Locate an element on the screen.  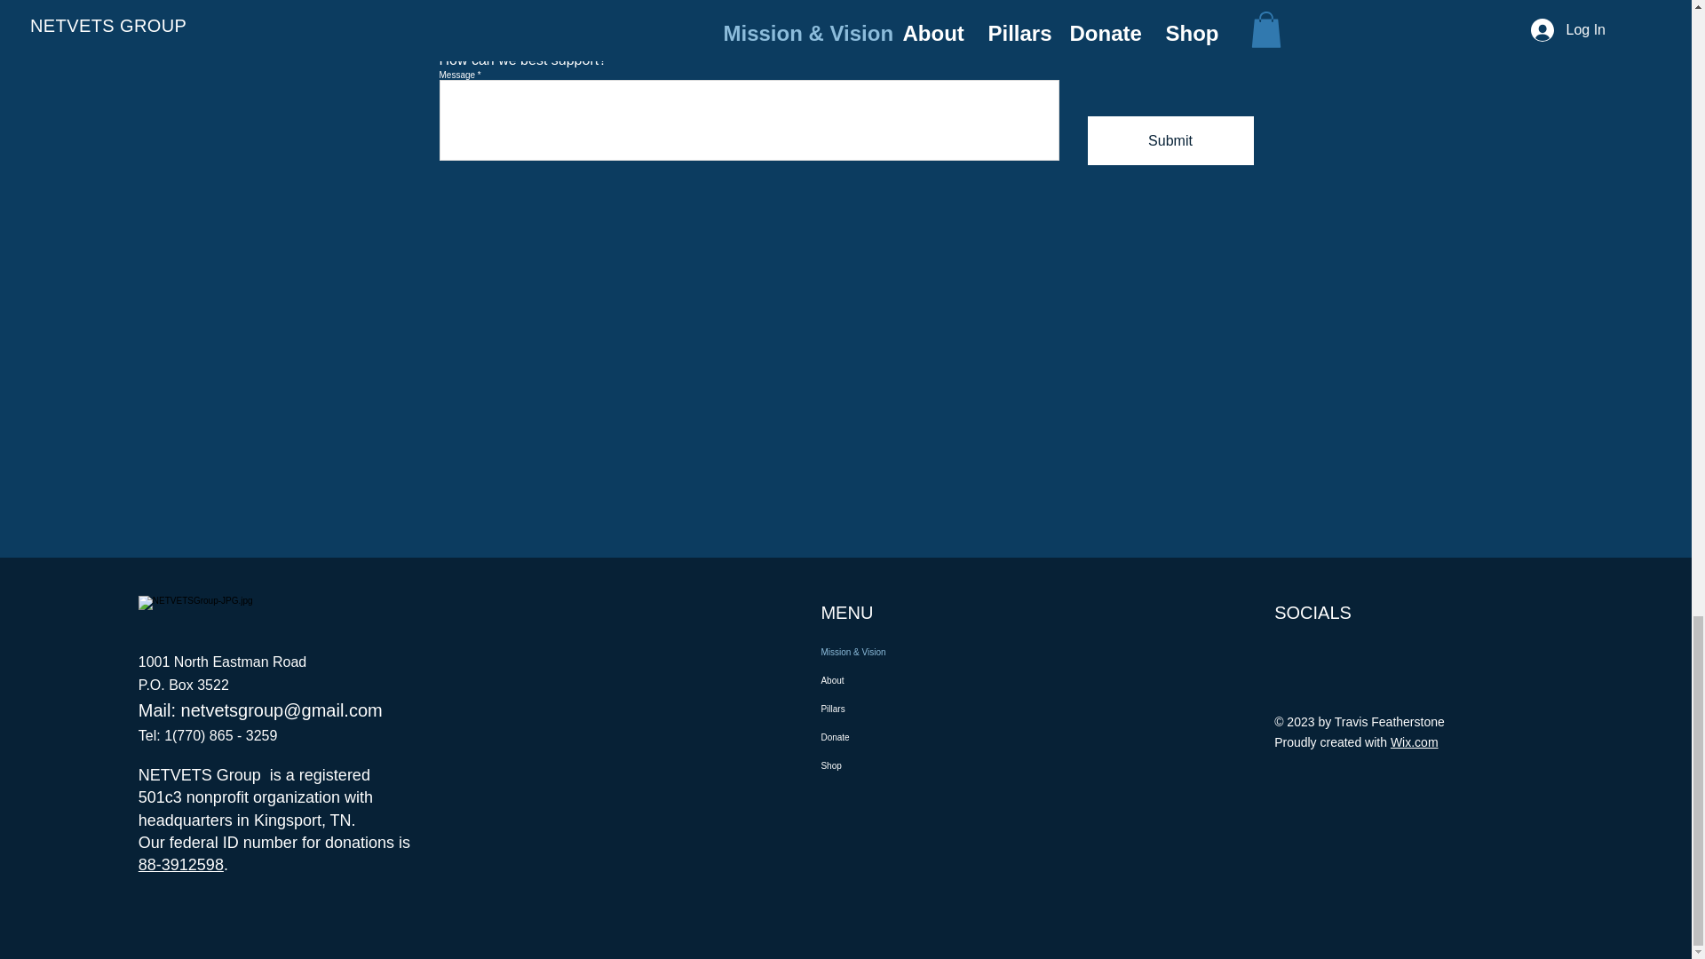
Shop is located at coordinates (903, 765).